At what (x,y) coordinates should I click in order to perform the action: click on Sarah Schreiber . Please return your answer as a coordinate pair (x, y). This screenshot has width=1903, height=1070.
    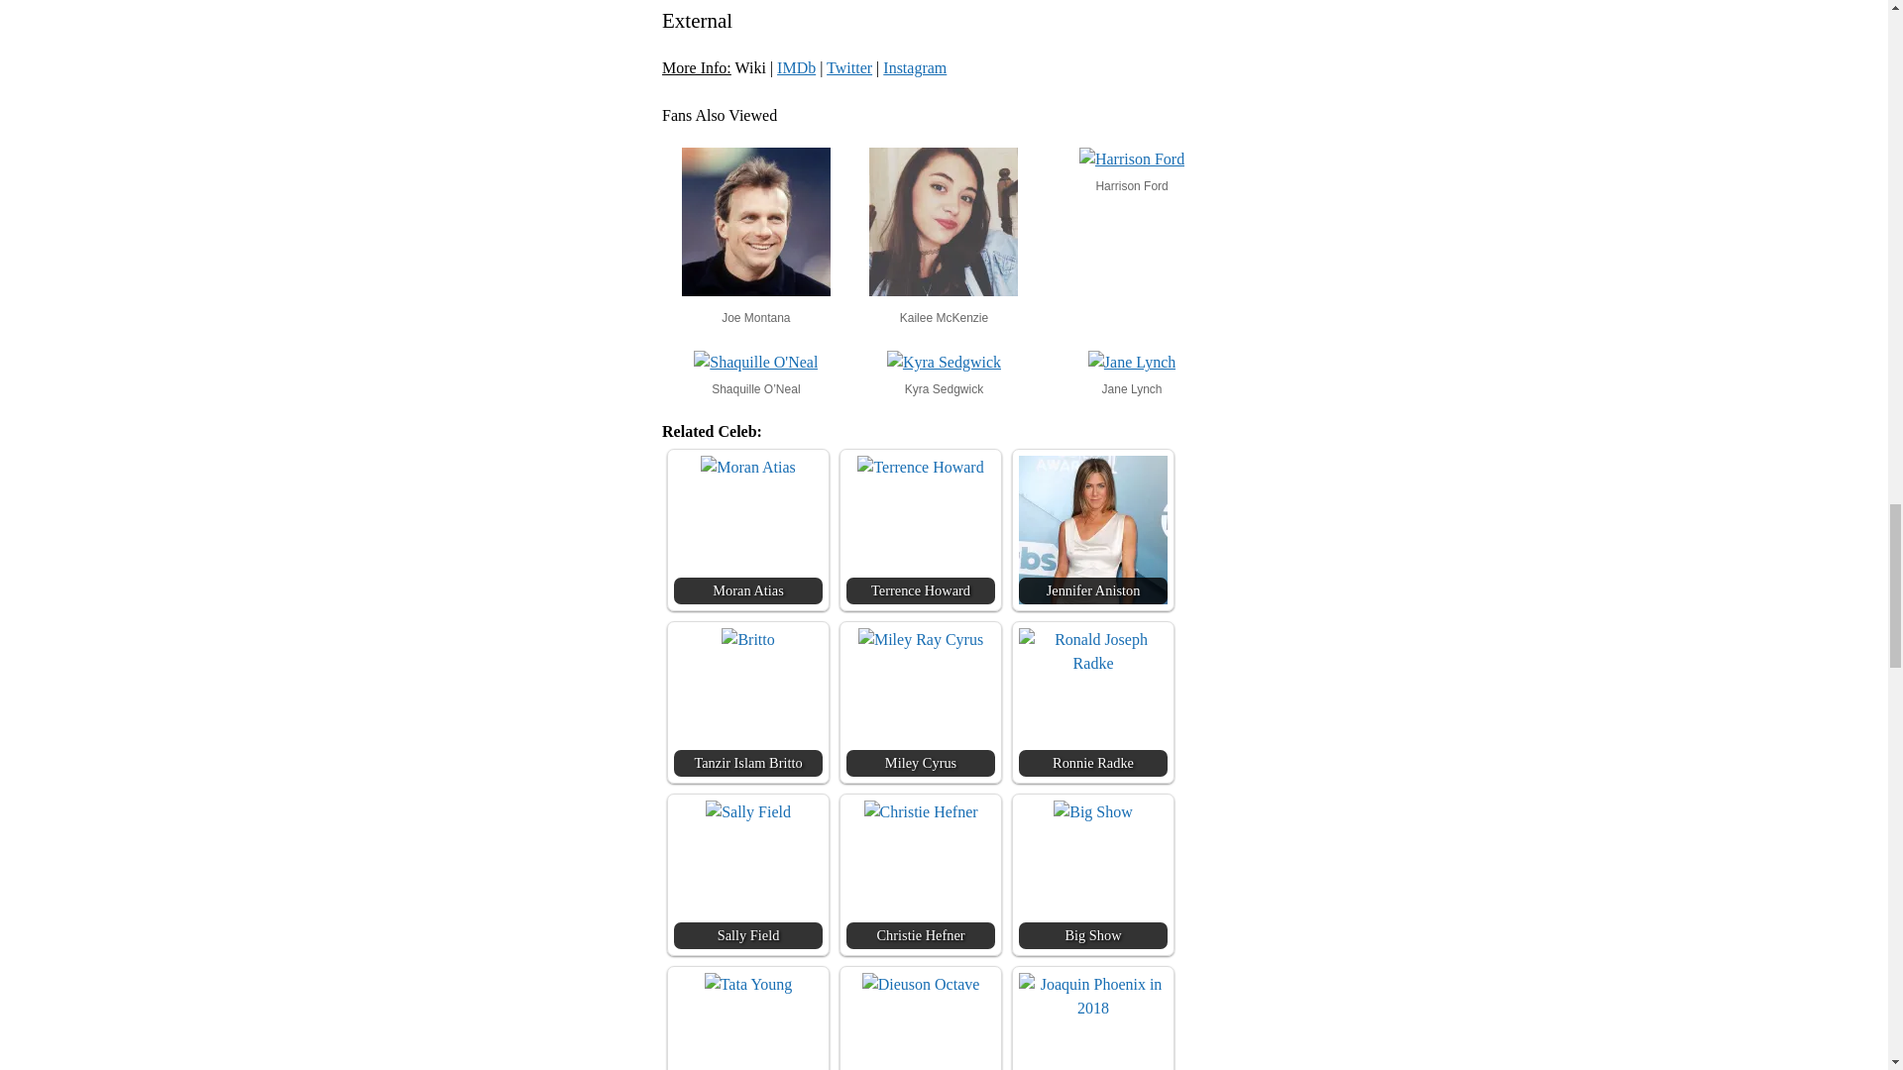
    Looking at the image, I should click on (796, 67).